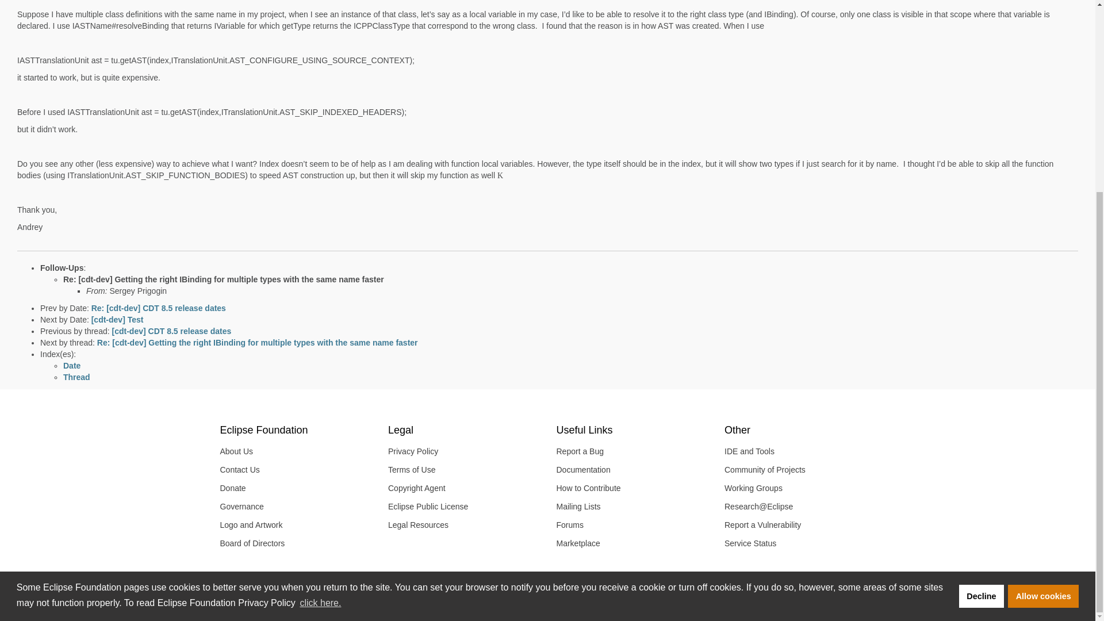 The image size is (1104, 621). I want to click on click here., so click(320, 331).